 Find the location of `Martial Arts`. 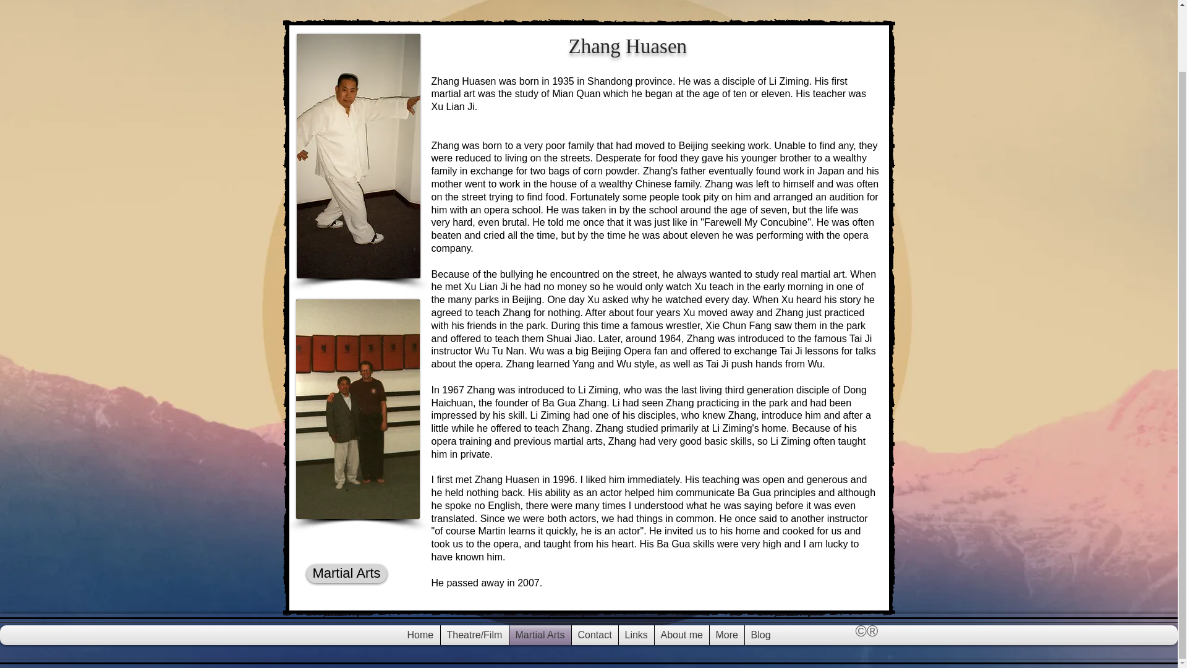

Martial Arts is located at coordinates (346, 573).